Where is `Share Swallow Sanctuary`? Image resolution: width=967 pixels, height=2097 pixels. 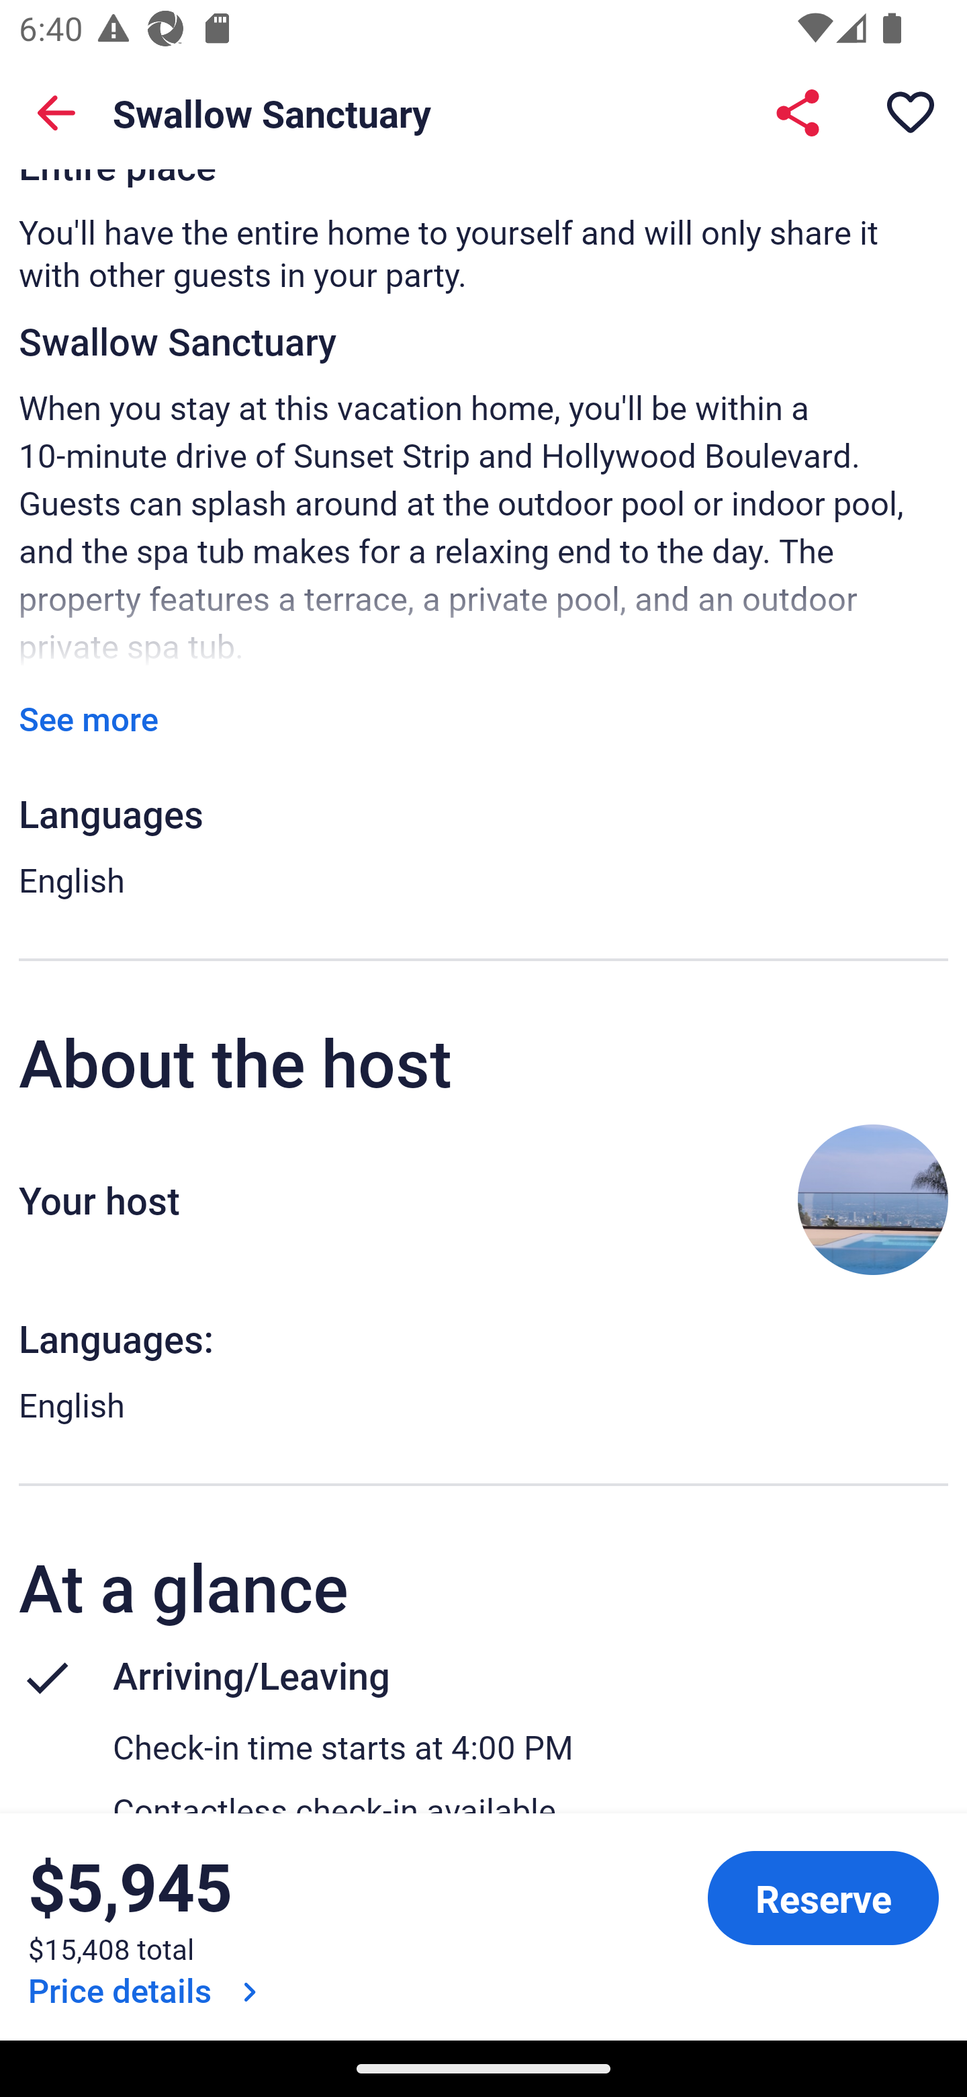 Share Swallow Sanctuary is located at coordinates (798, 113).